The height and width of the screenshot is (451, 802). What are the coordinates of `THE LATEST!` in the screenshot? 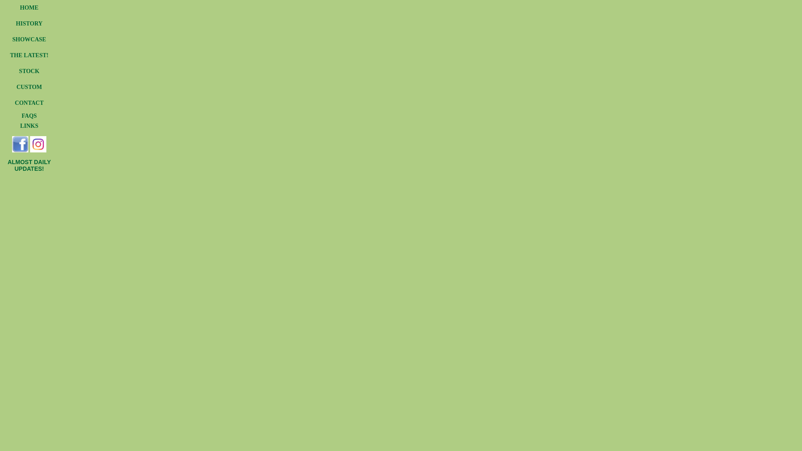 It's located at (29, 55).